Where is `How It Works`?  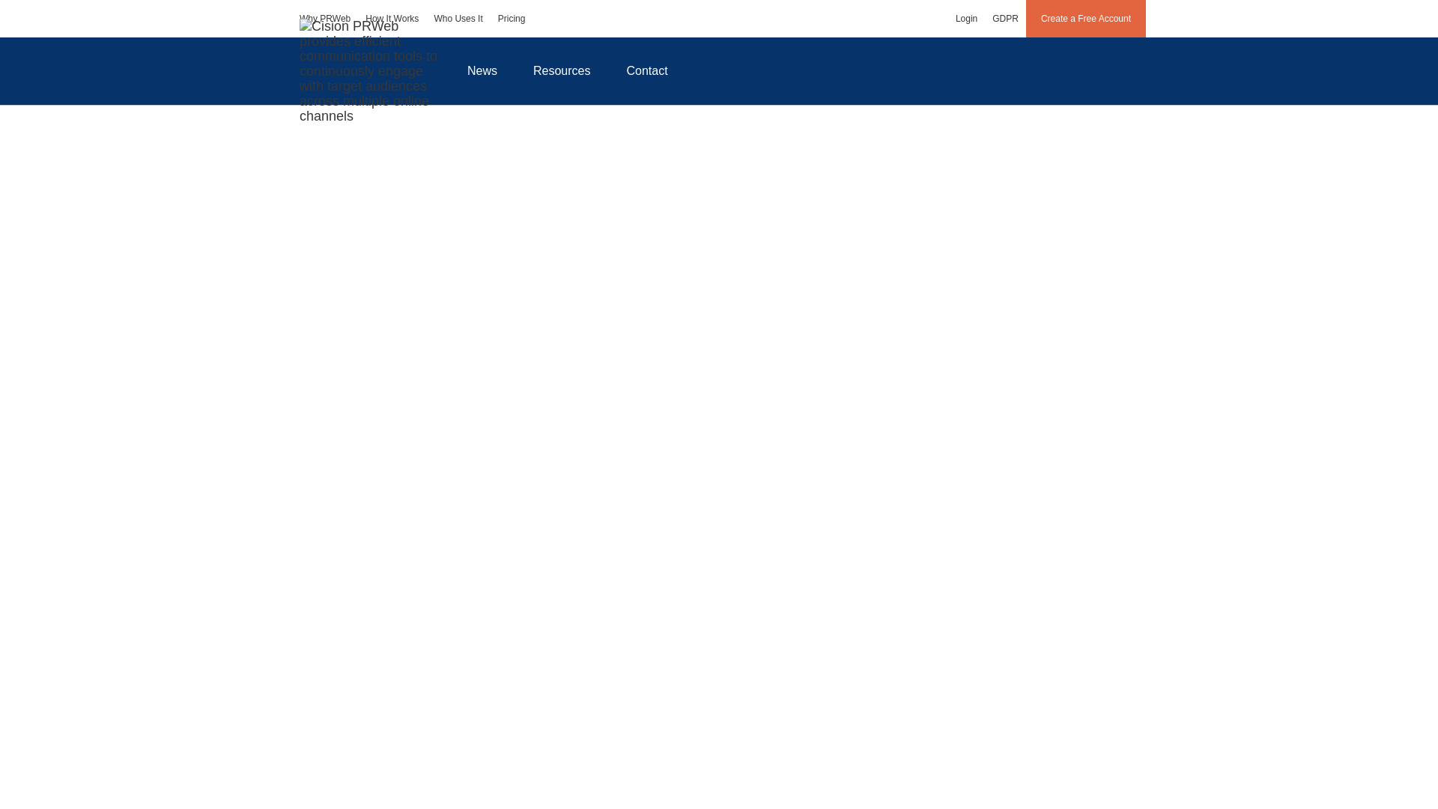 How It Works is located at coordinates (392, 18).